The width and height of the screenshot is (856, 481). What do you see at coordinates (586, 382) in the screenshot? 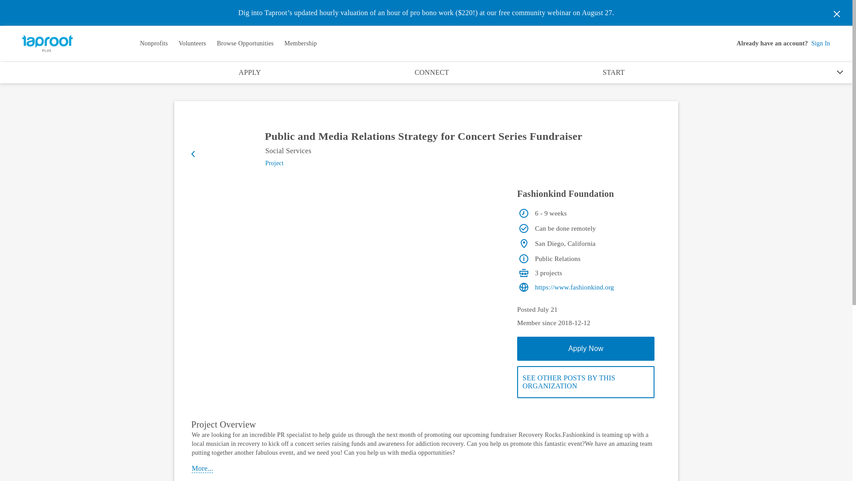
I see `SEE OTHER POSTS BY THIS ORGANIZATION` at bounding box center [586, 382].